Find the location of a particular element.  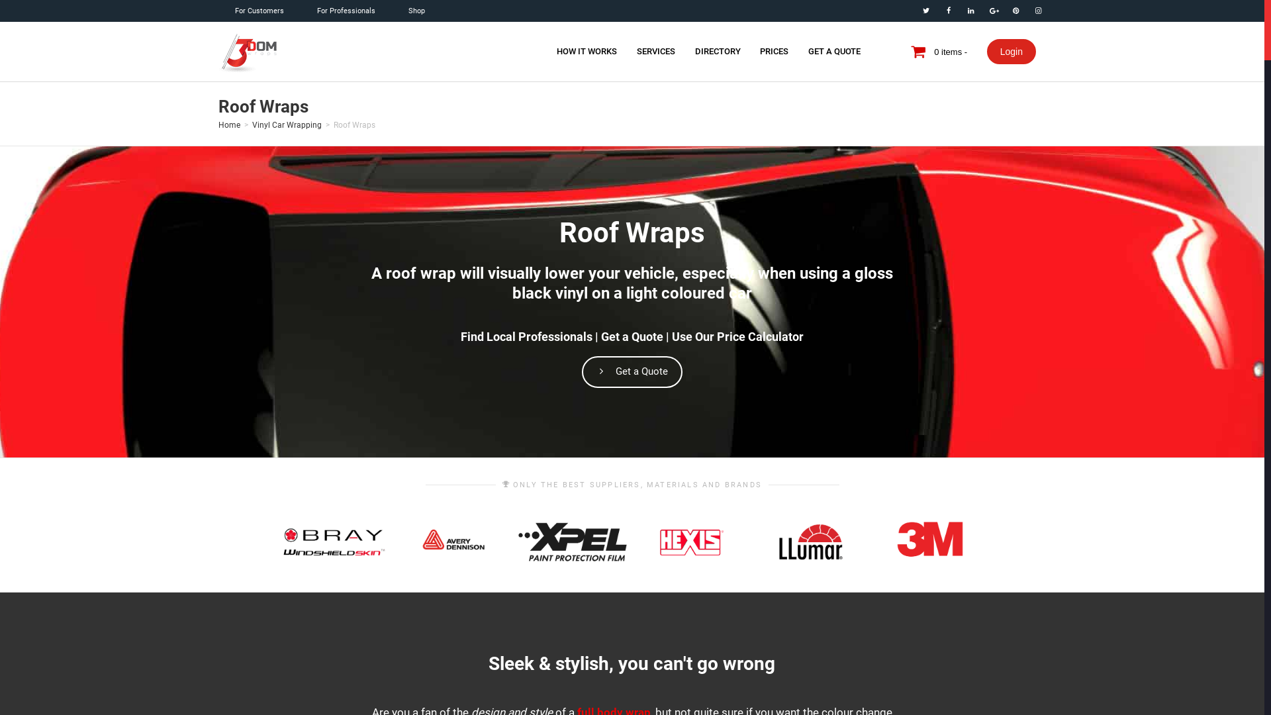

PRICES is located at coordinates (775, 52).